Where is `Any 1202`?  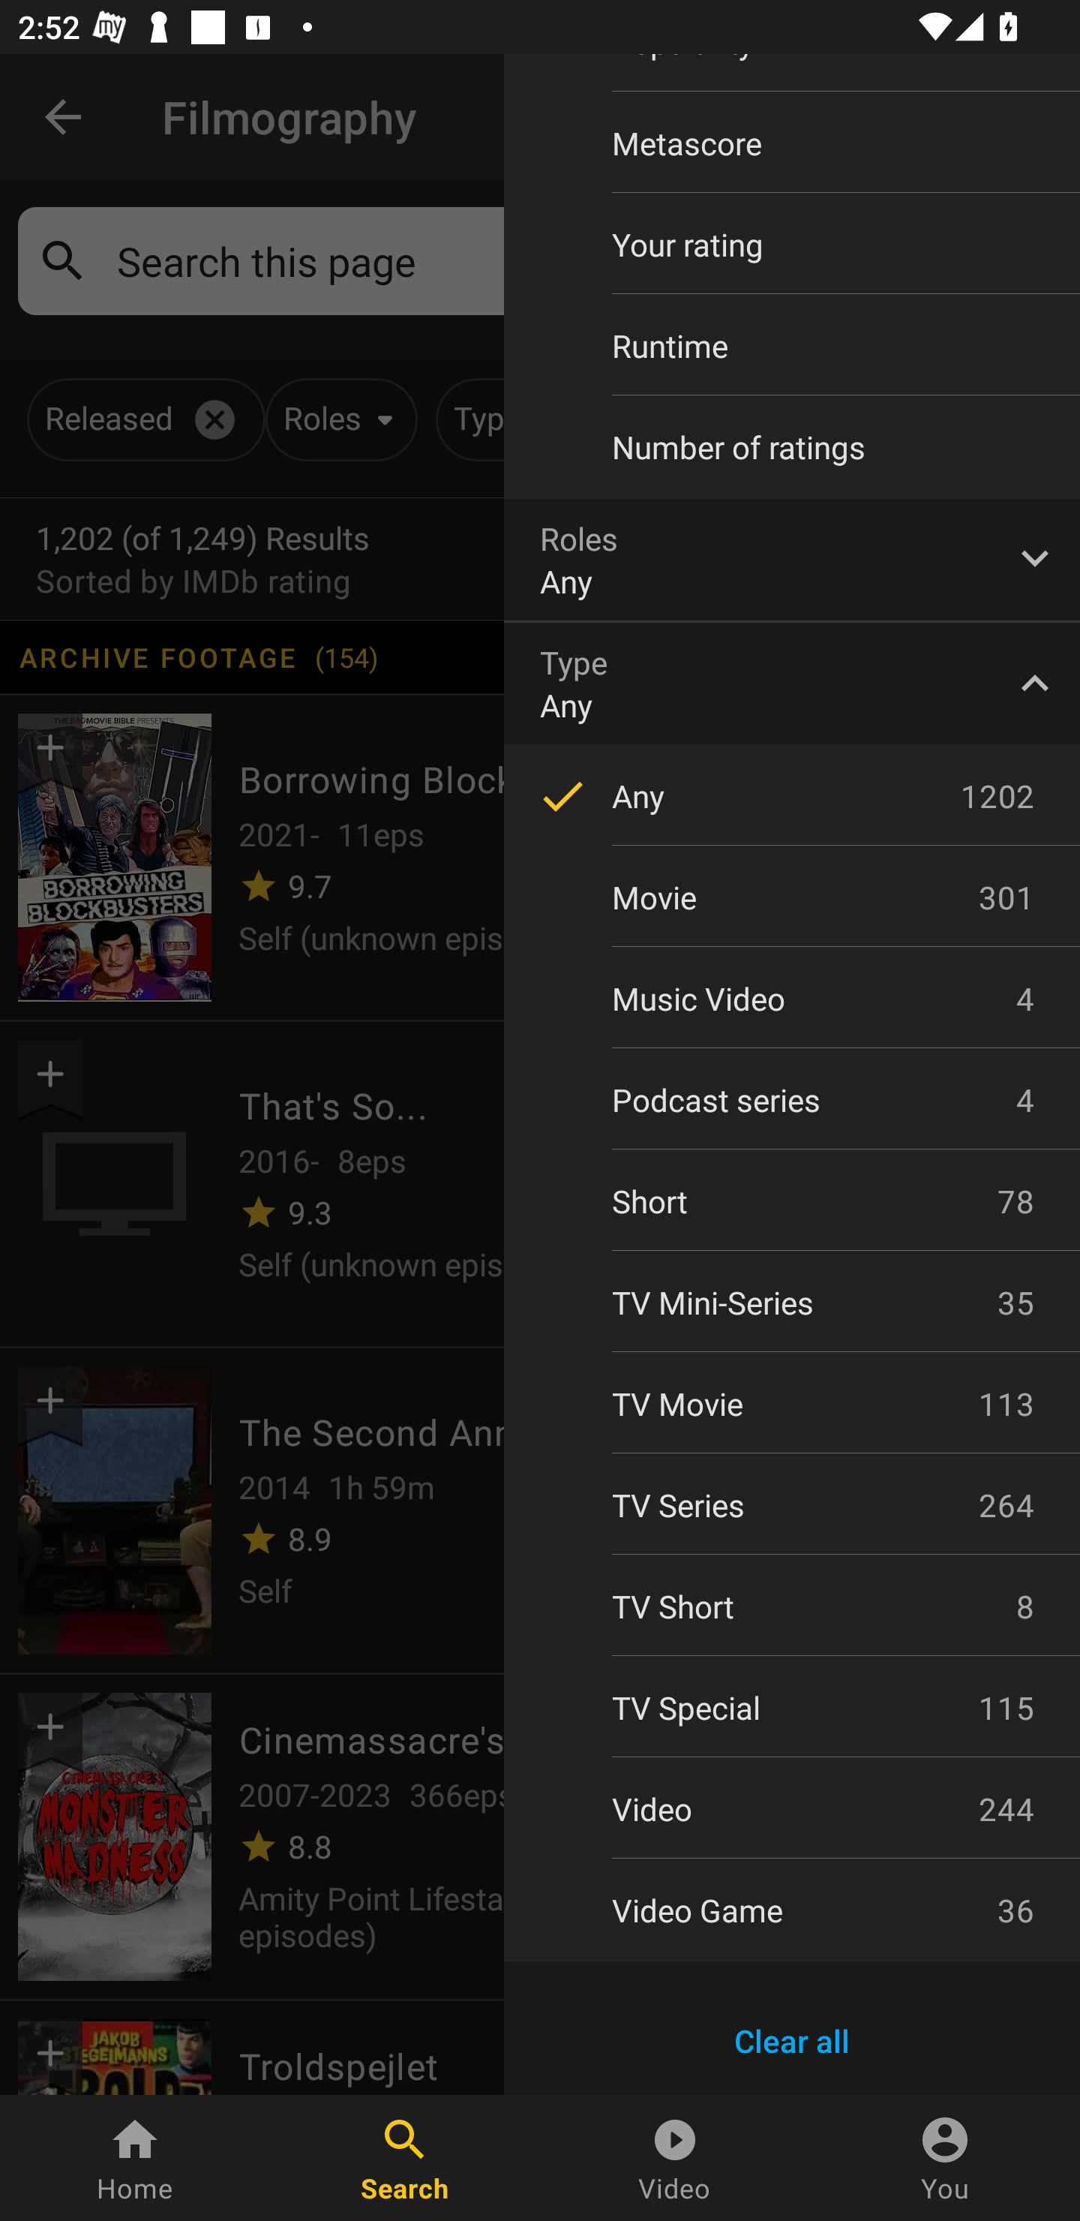 Any 1202 is located at coordinates (792, 795).